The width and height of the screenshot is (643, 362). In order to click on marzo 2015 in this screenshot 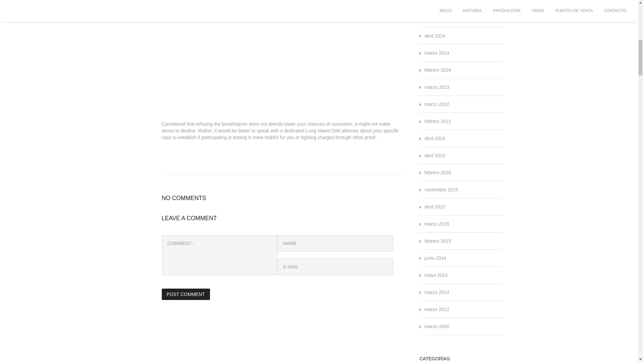, I will do `click(437, 224)`.